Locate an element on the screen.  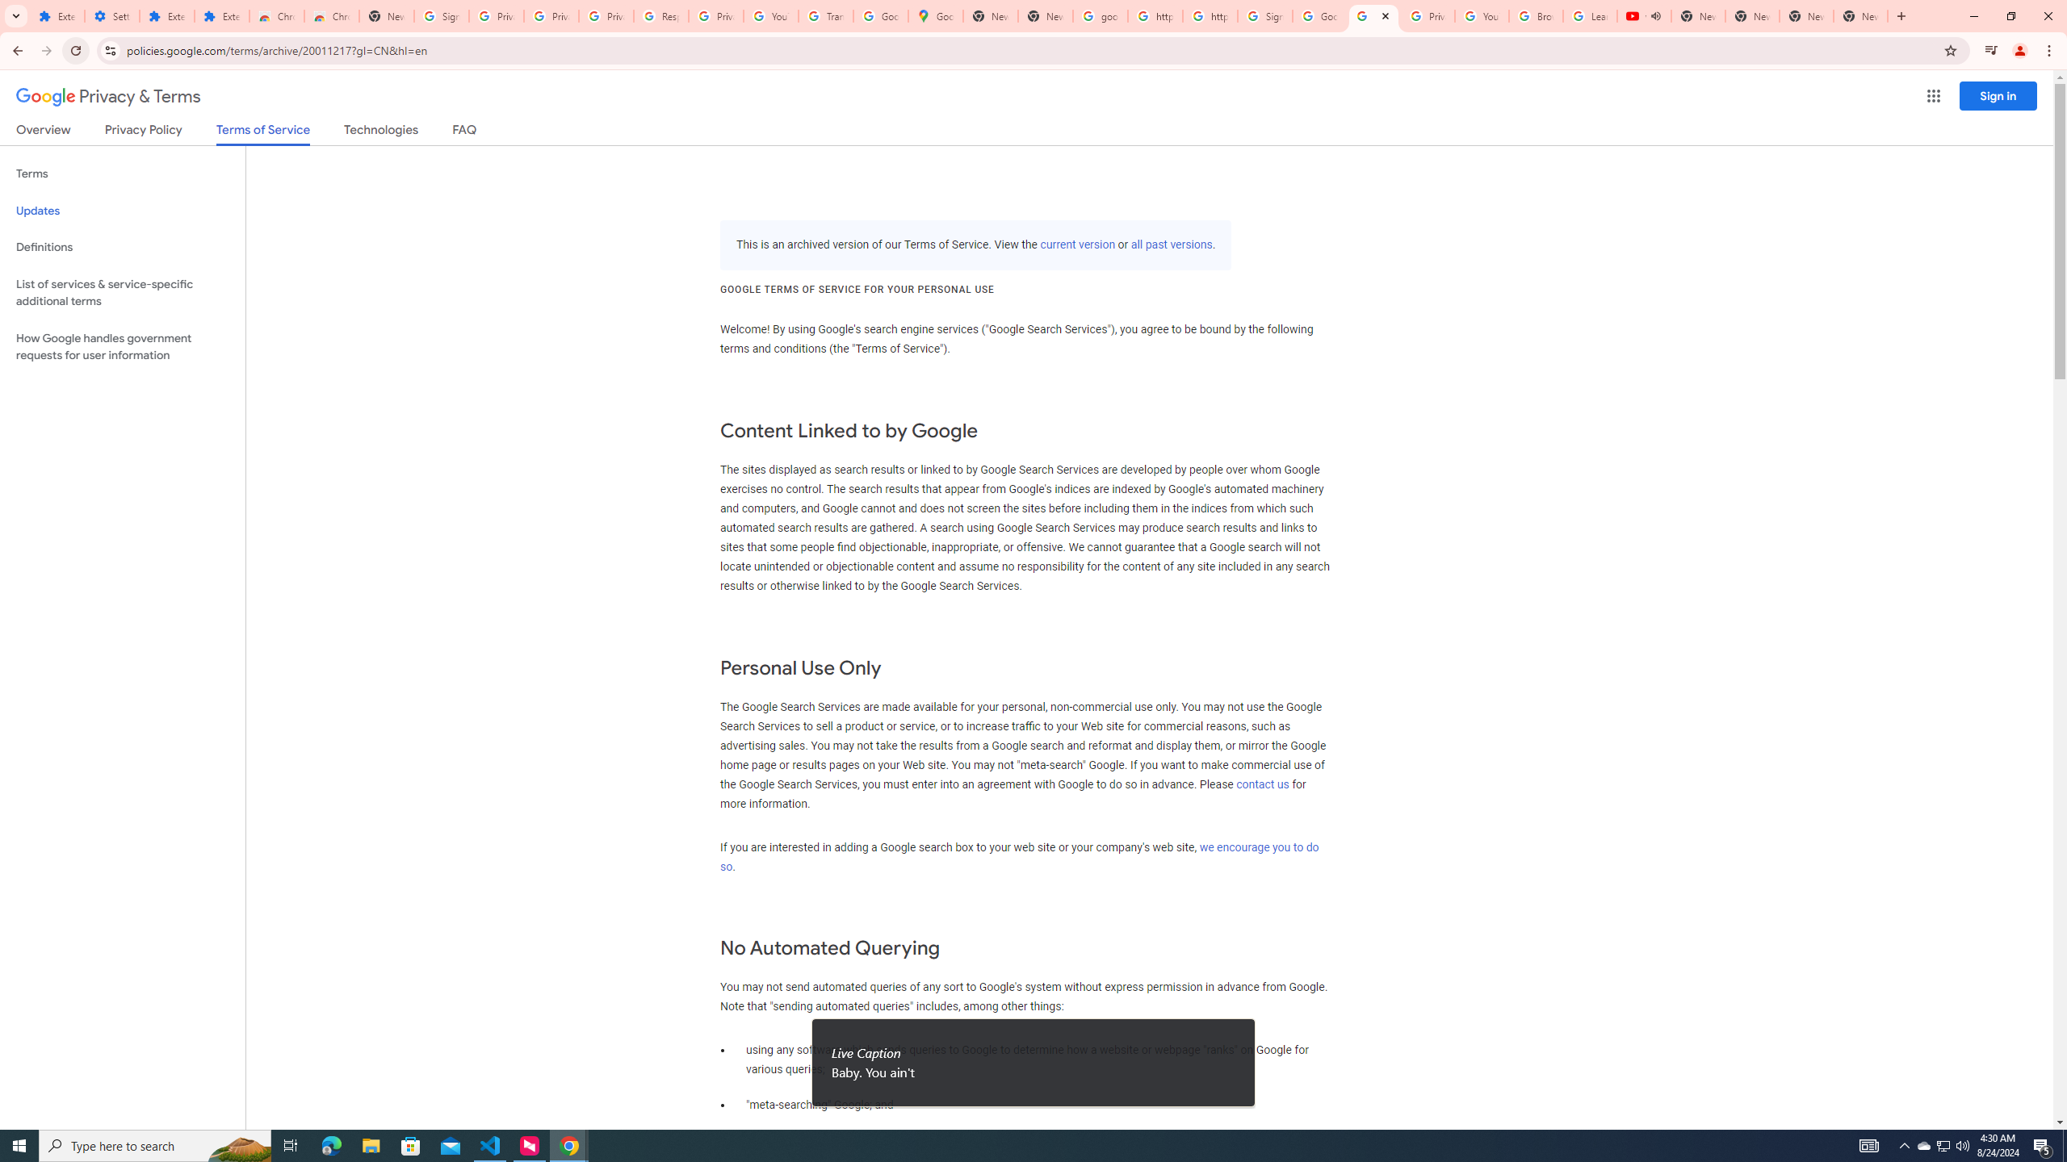
https://scholar.google.com/ is located at coordinates (1155, 16).